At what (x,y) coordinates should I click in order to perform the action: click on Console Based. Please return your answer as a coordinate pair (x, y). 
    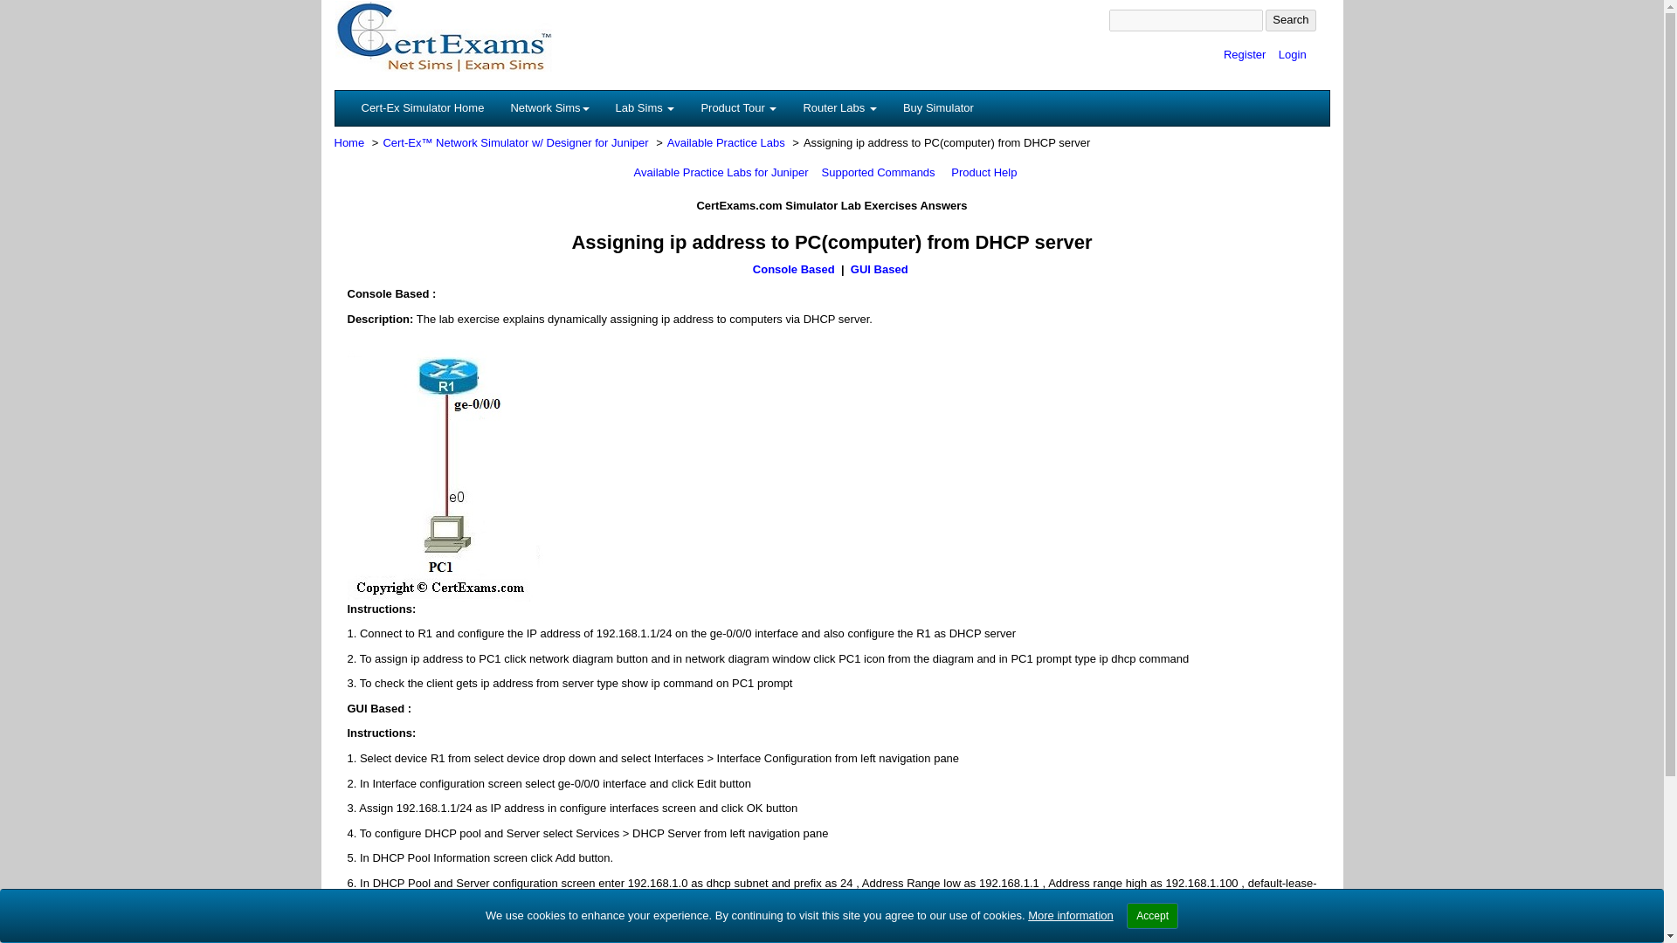
    Looking at the image, I should click on (794, 269).